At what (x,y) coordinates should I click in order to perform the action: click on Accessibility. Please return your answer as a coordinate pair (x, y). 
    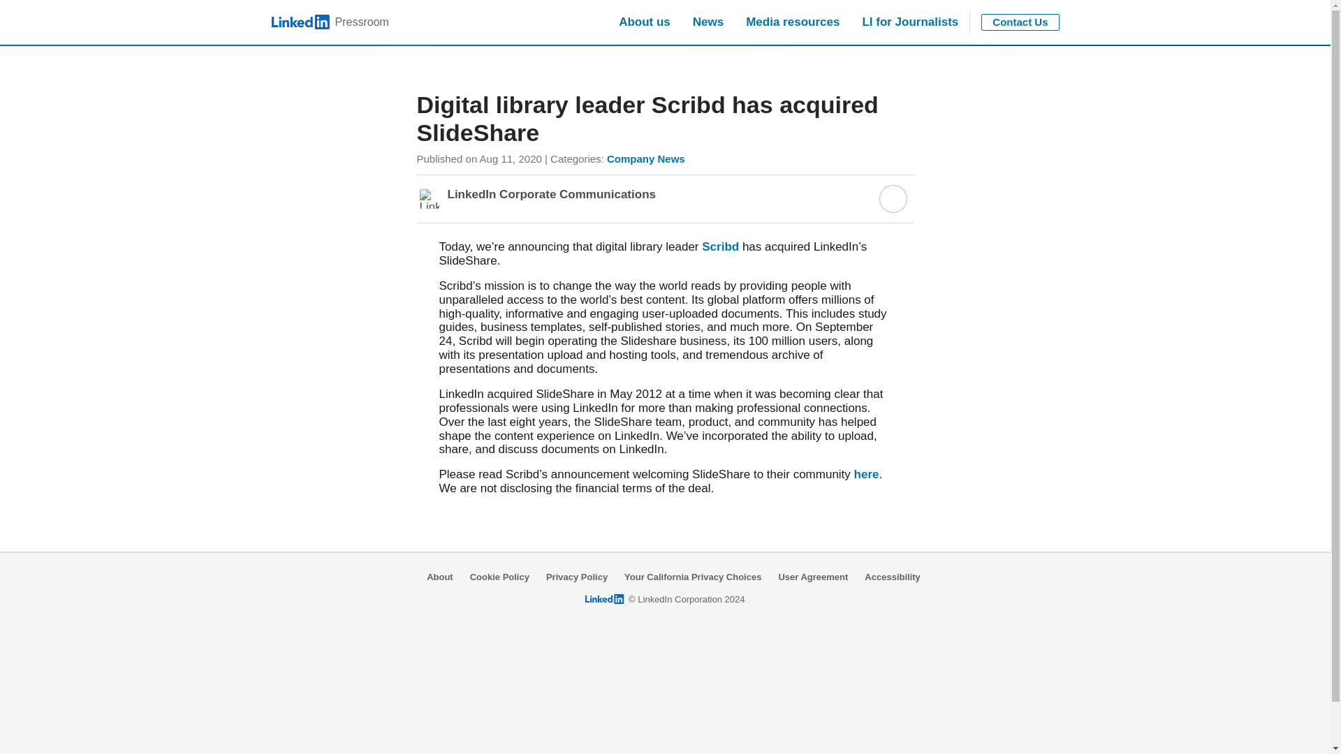
    Looking at the image, I should click on (909, 22).